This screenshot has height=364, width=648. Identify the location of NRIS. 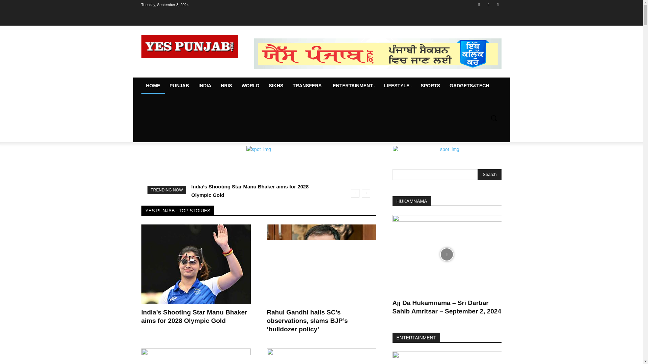
(226, 86).